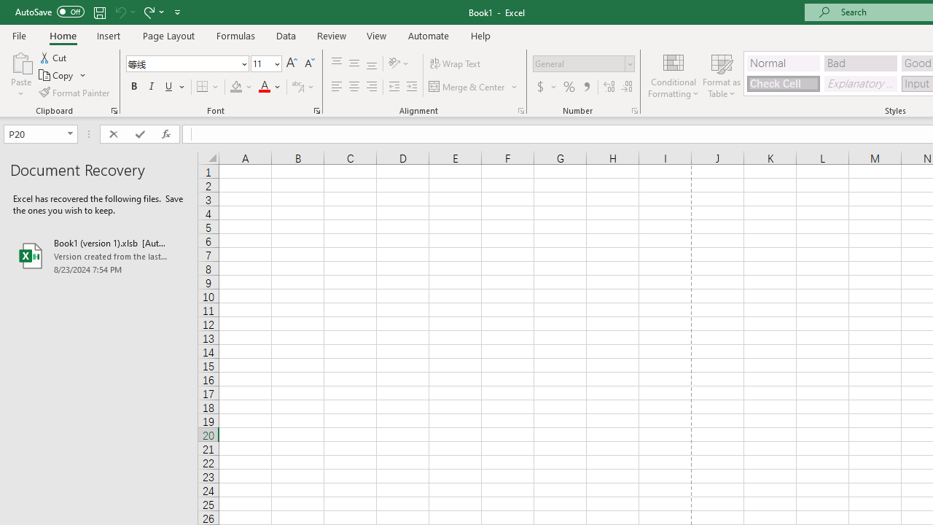 This screenshot has width=933, height=525. What do you see at coordinates (270, 87) in the screenshot?
I see `Font Color` at bounding box center [270, 87].